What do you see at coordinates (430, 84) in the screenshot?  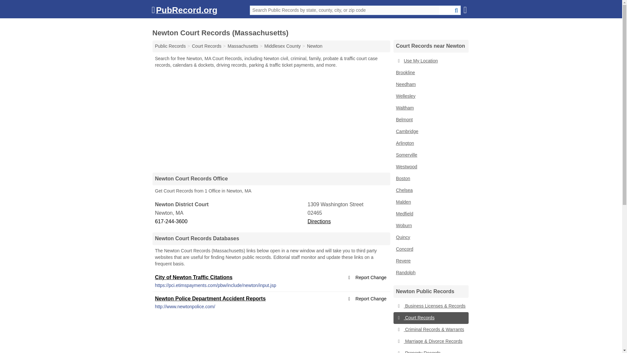 I see `Needham` at bounding box center [430, 84].